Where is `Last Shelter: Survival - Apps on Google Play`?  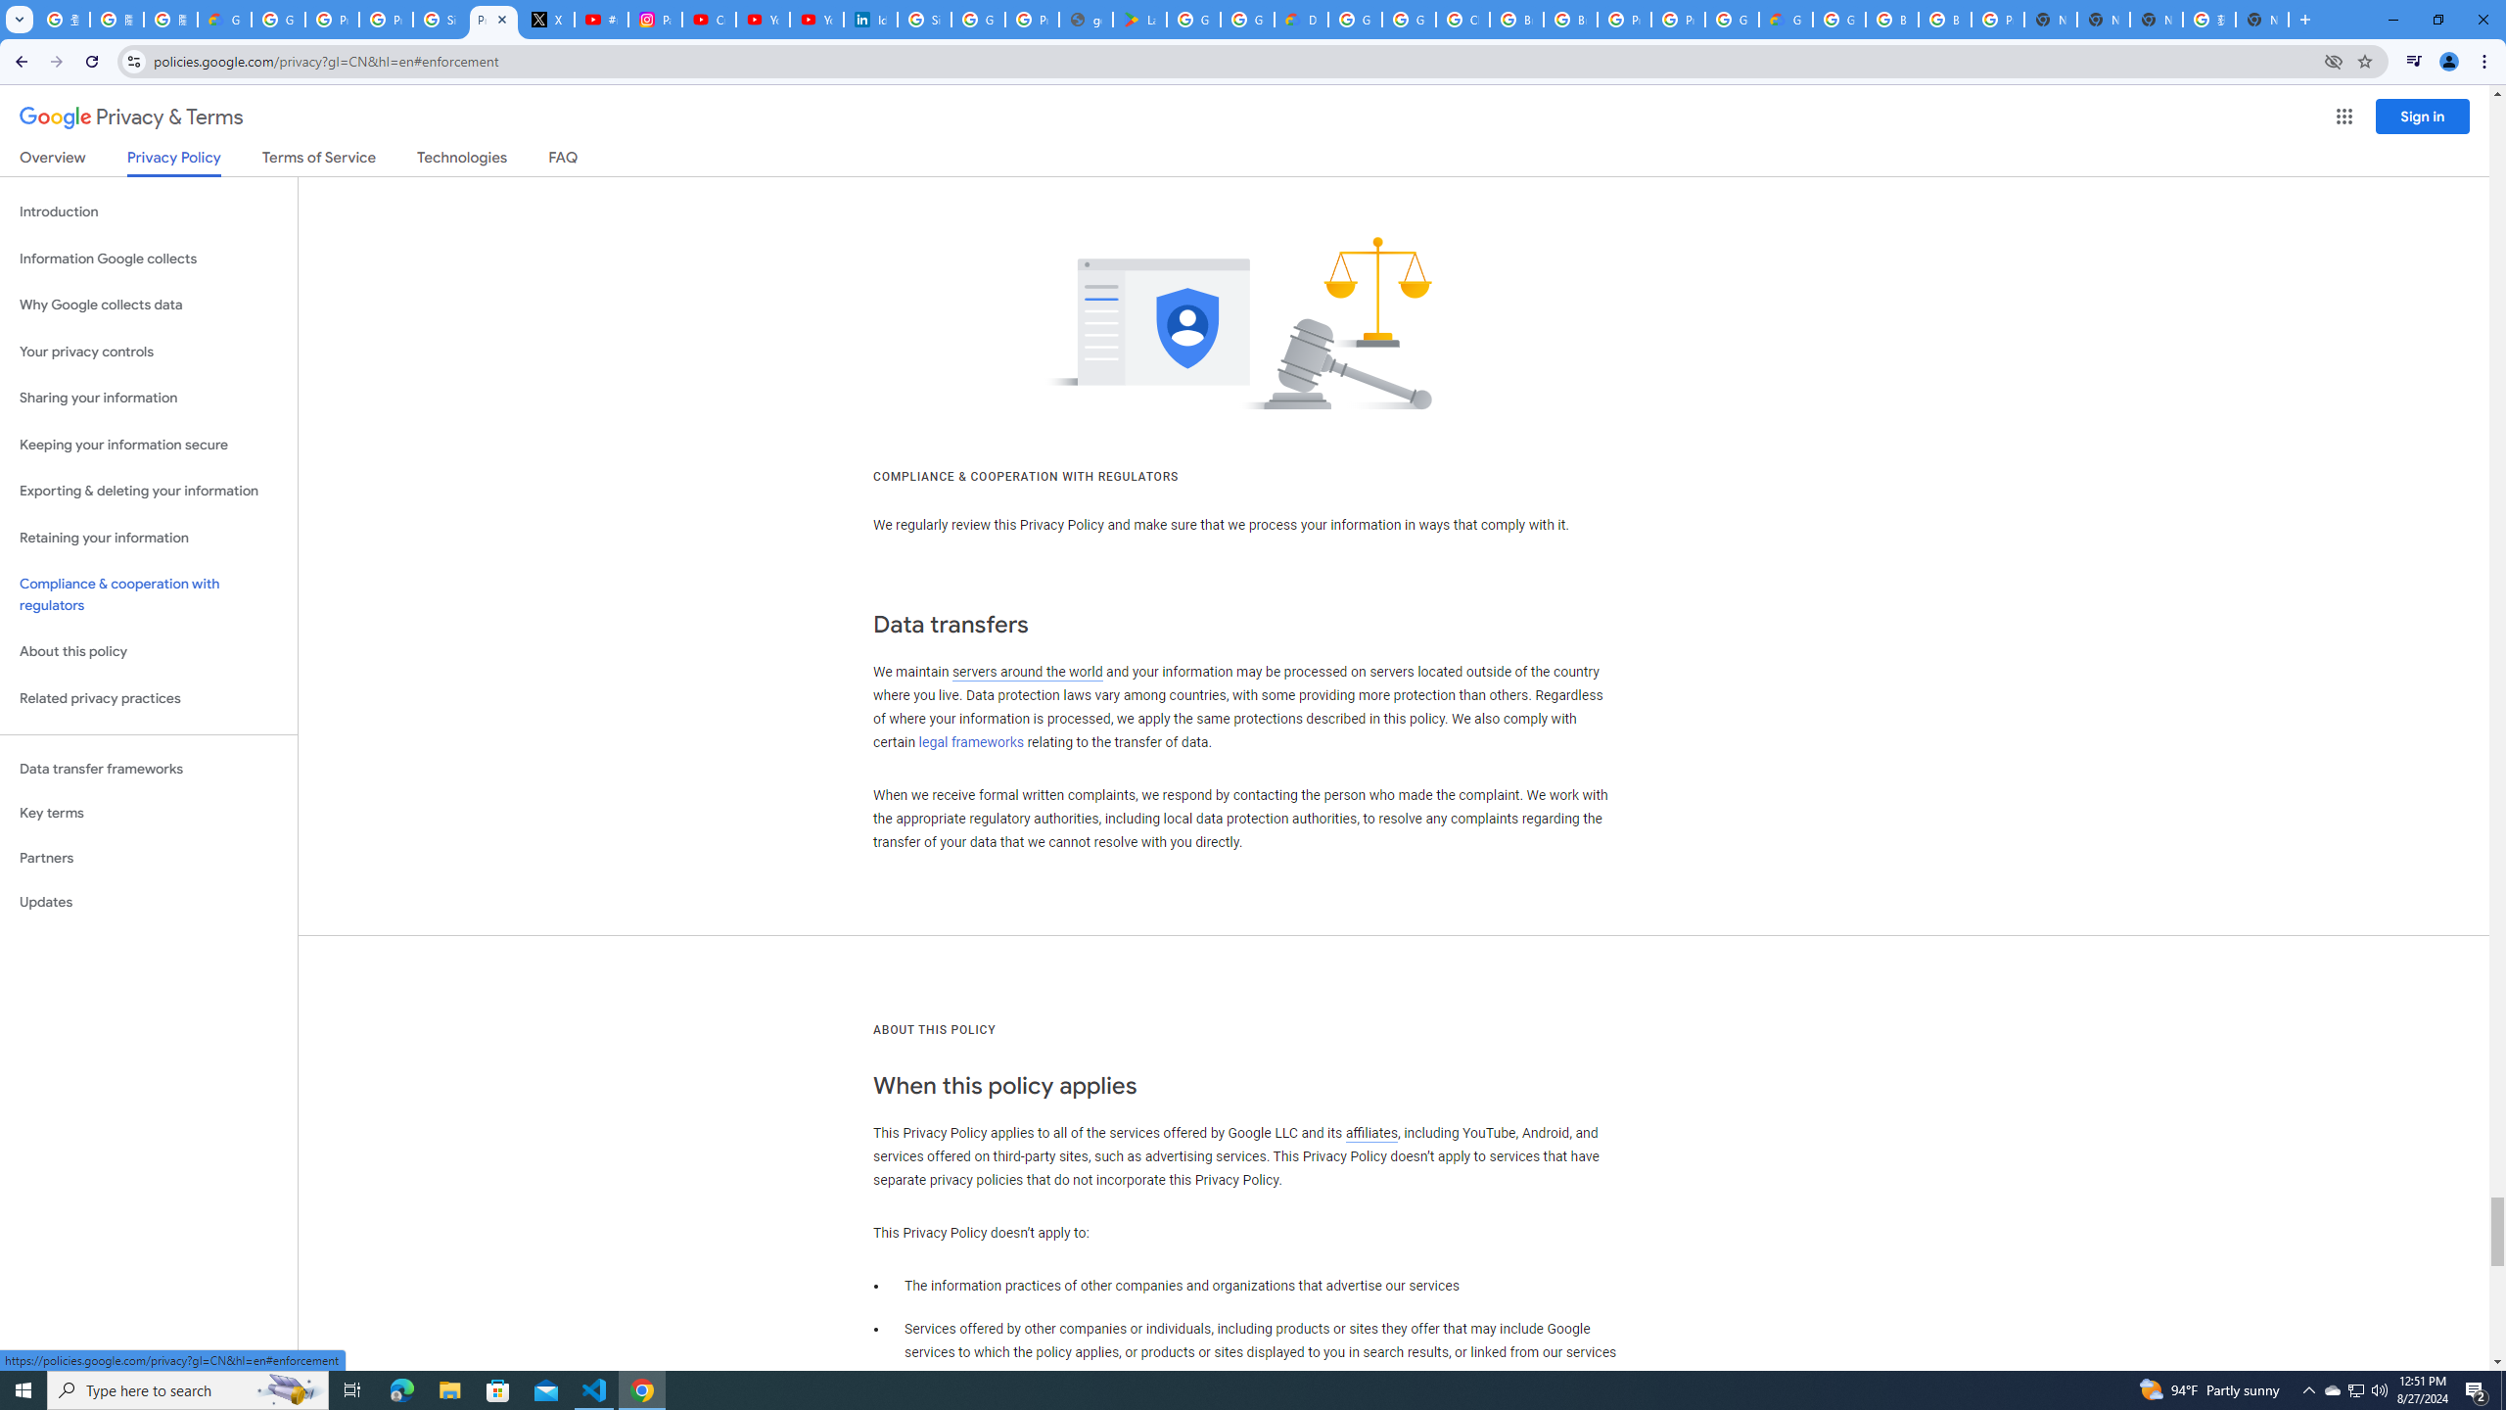
Last Shelter: Survival - Apps on Google Play is located at coordinates (1139, 20).